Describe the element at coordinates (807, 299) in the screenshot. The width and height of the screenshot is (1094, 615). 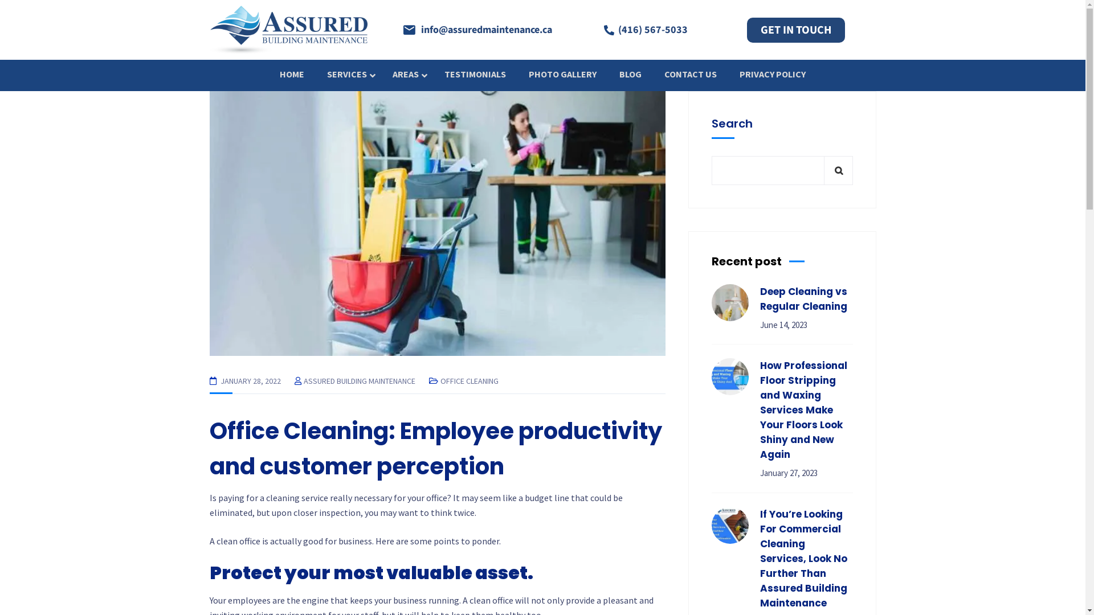
I see `Deep Cleaning vs Regular Cleaning` at that location.